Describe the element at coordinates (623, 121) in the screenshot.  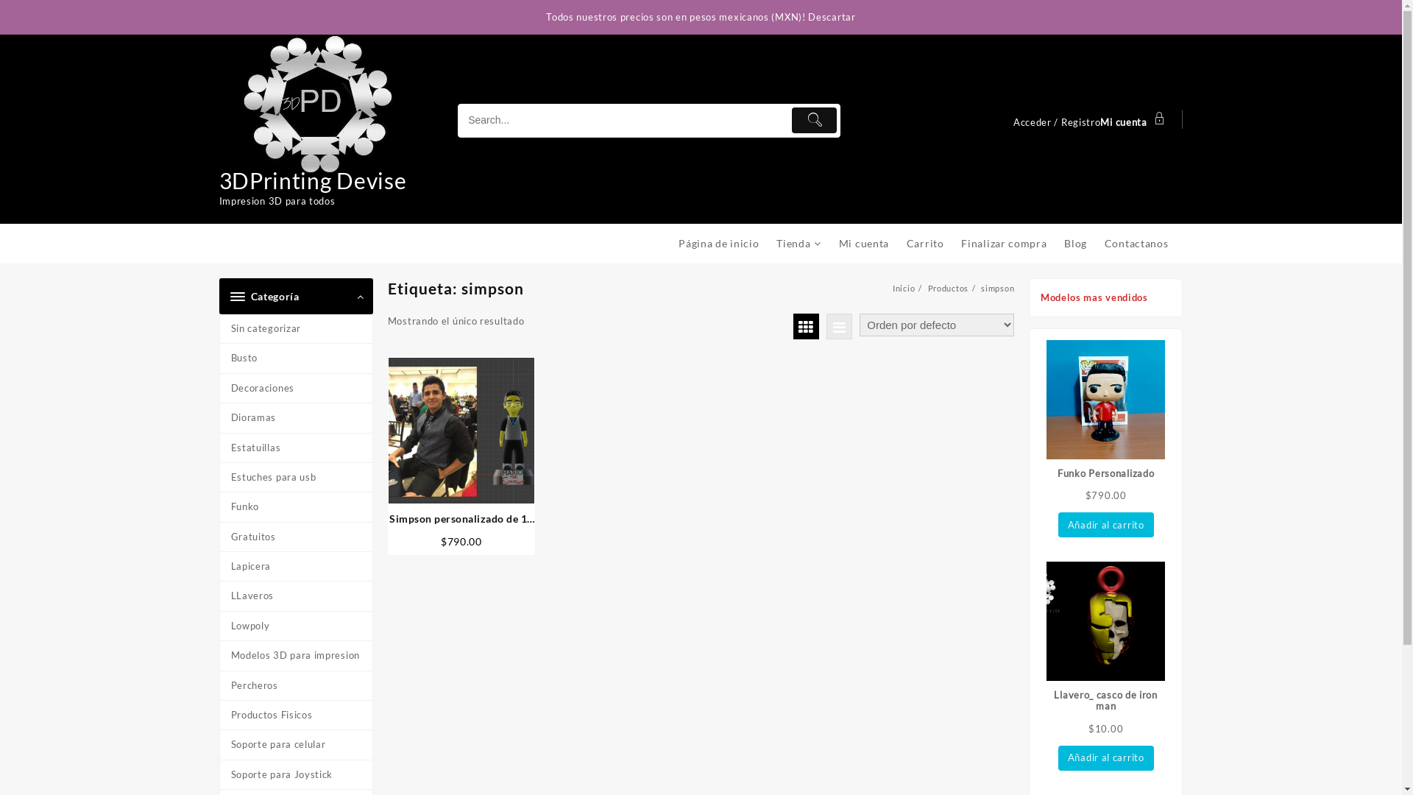
I see `Search` at that location.